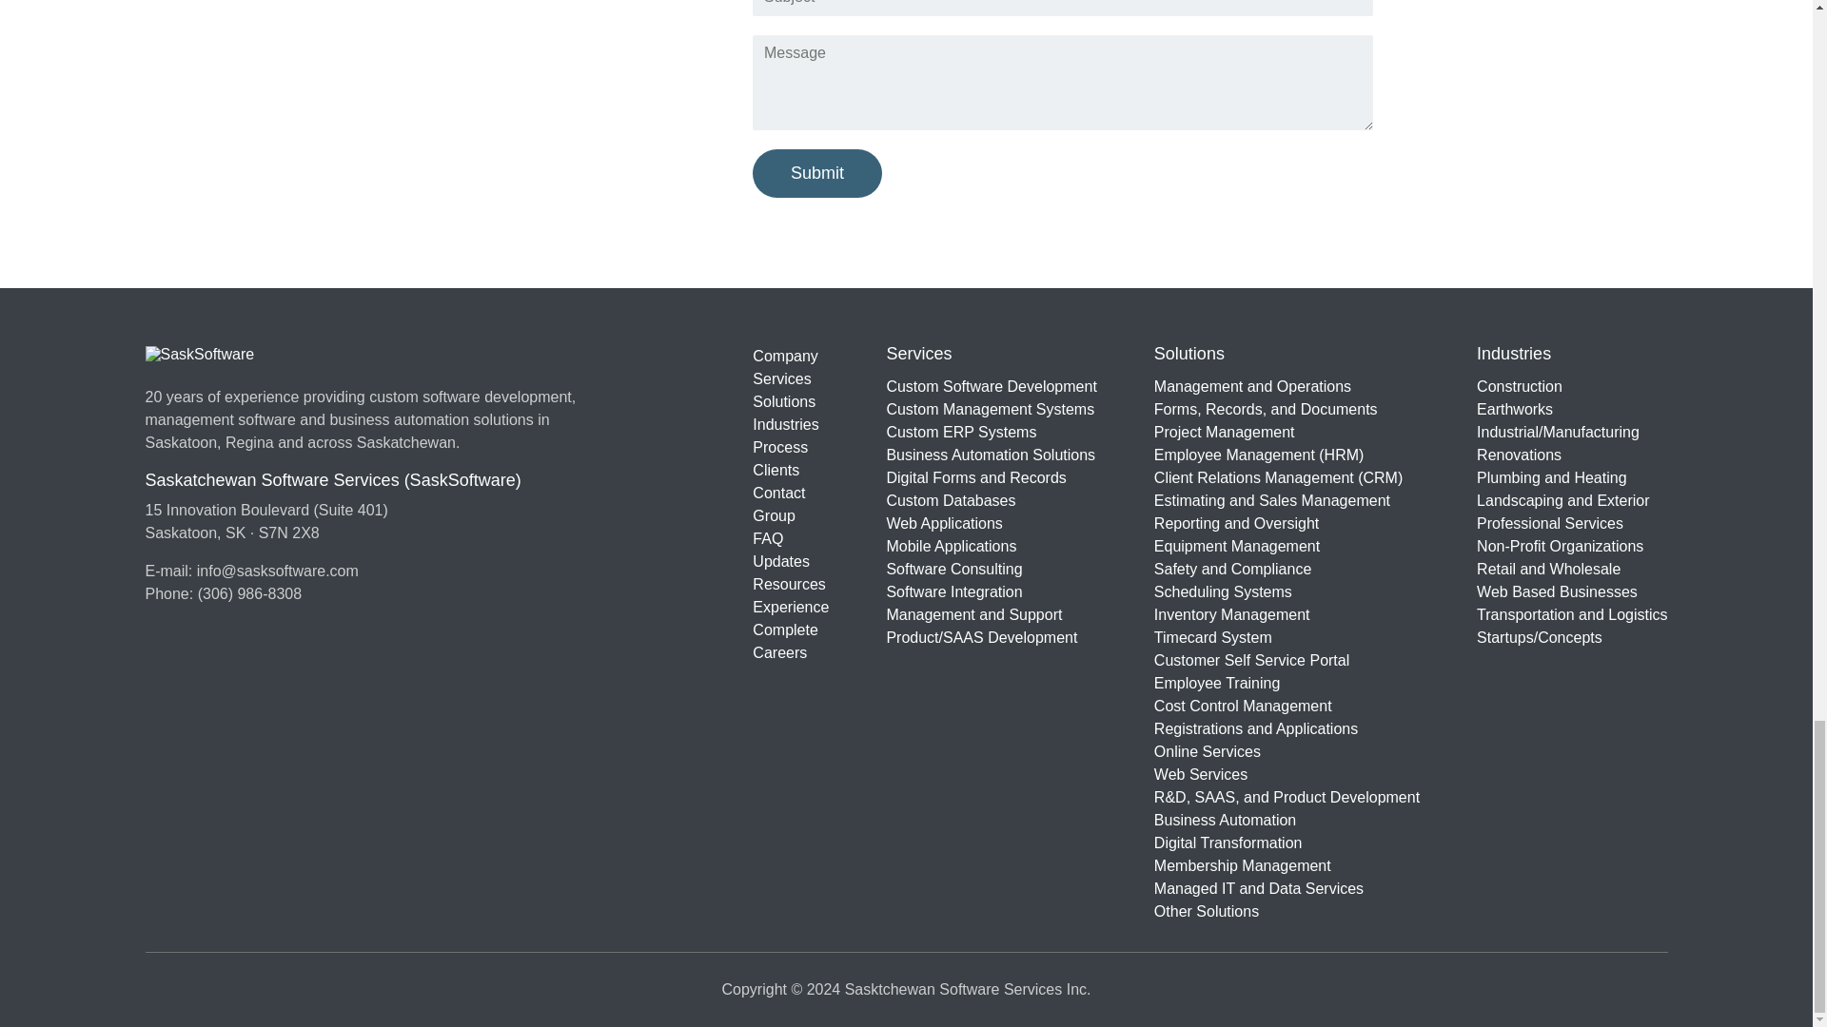 Image resolution: width=1827 pixels, height=1027 pixels. I want to click on Solutions, so click(791, 402).